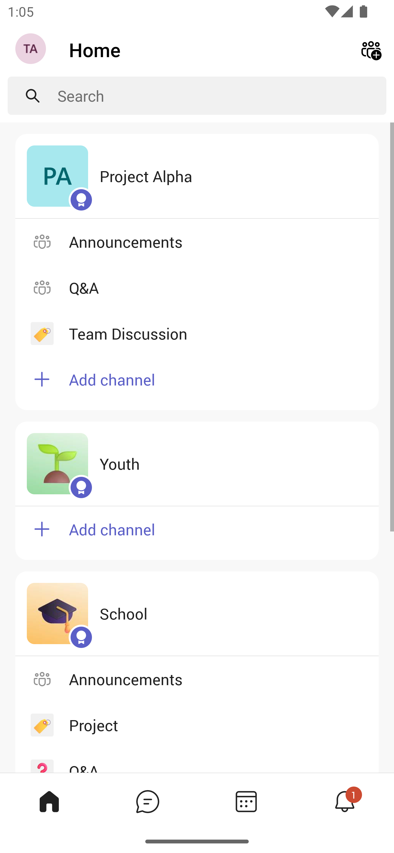  Describe the element at coordinates (197, 725) in the screenshot. I see `Project Channel. Project` at that location.